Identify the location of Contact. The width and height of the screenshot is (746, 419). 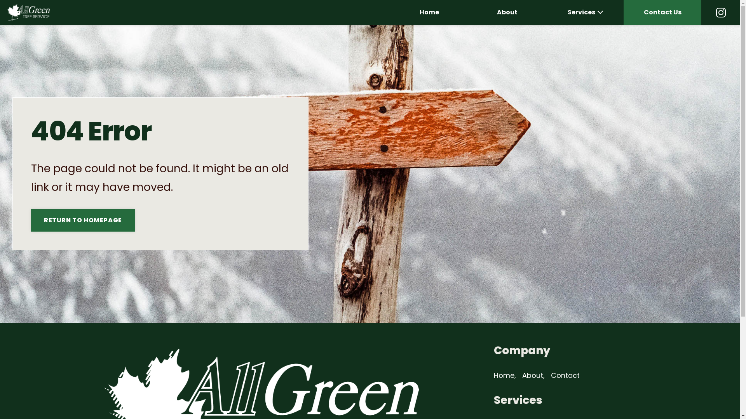
(565, 376).